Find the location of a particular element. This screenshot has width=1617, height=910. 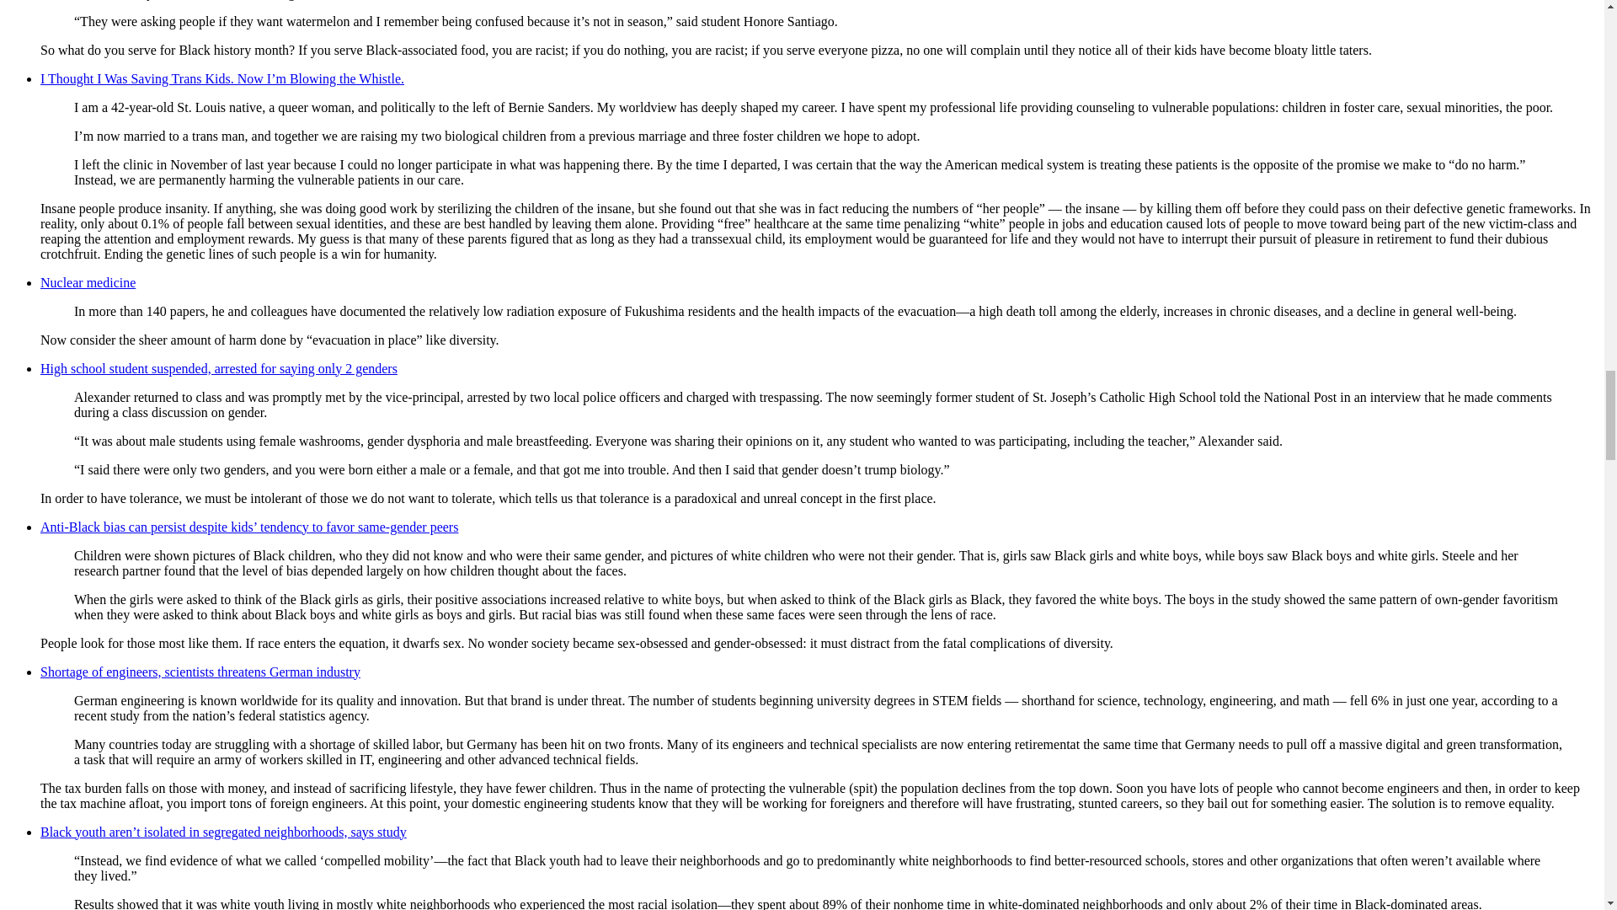

Nuclear medicine is located at coordinates (88, 283).